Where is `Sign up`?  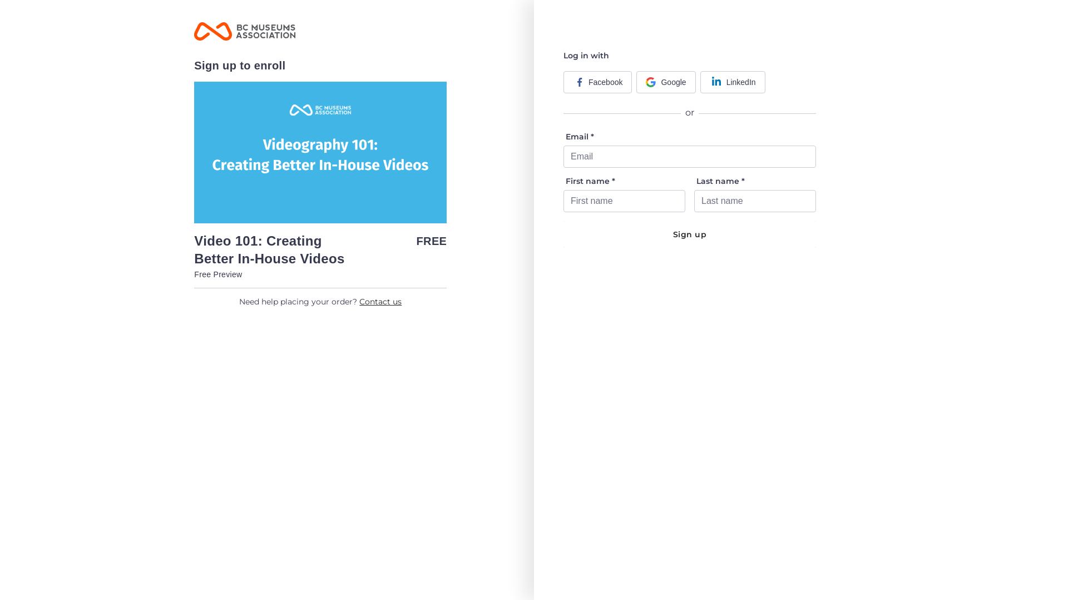 Sign up is located at coordinates (690, 234).